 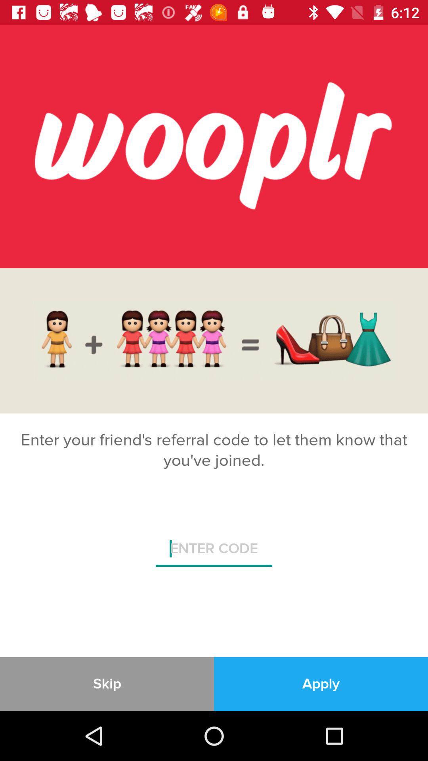 I want to click on turn off item to the right of skip, so click(x=321, y=684).